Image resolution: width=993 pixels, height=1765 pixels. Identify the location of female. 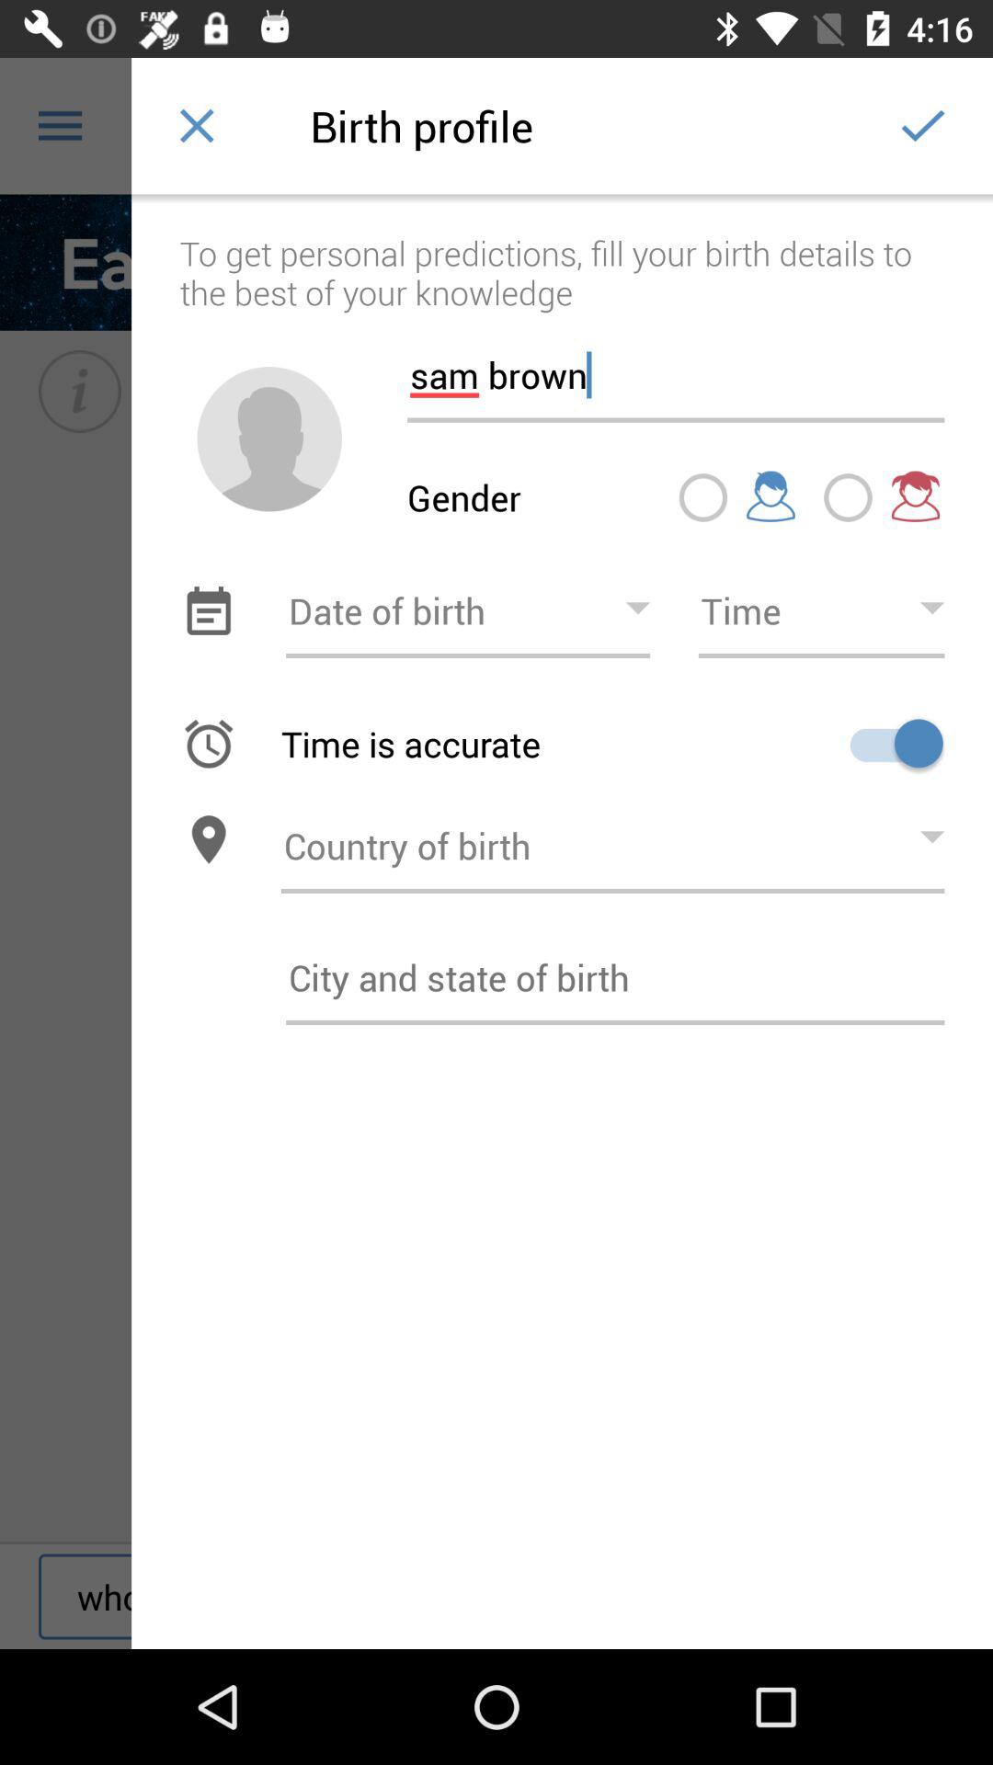
(848, 497).